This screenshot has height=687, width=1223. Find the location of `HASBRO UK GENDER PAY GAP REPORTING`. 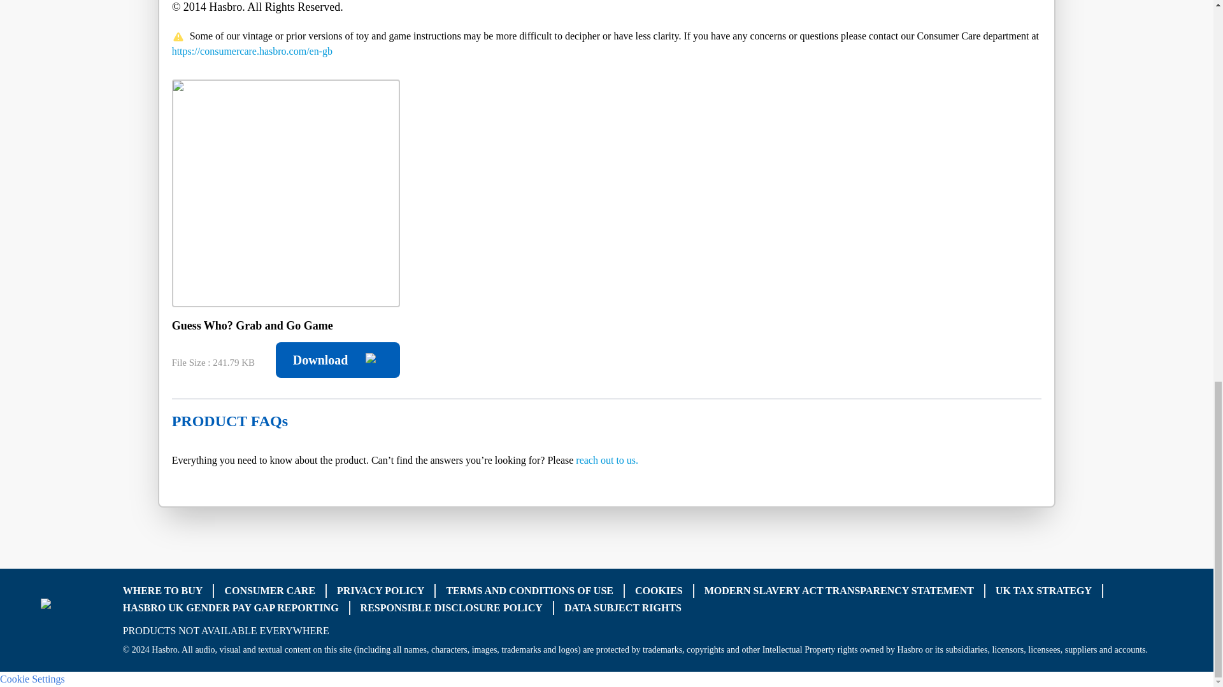

HASBRO UK GENDER PAY GAP REPORTING is located at coordinates (231, 607).